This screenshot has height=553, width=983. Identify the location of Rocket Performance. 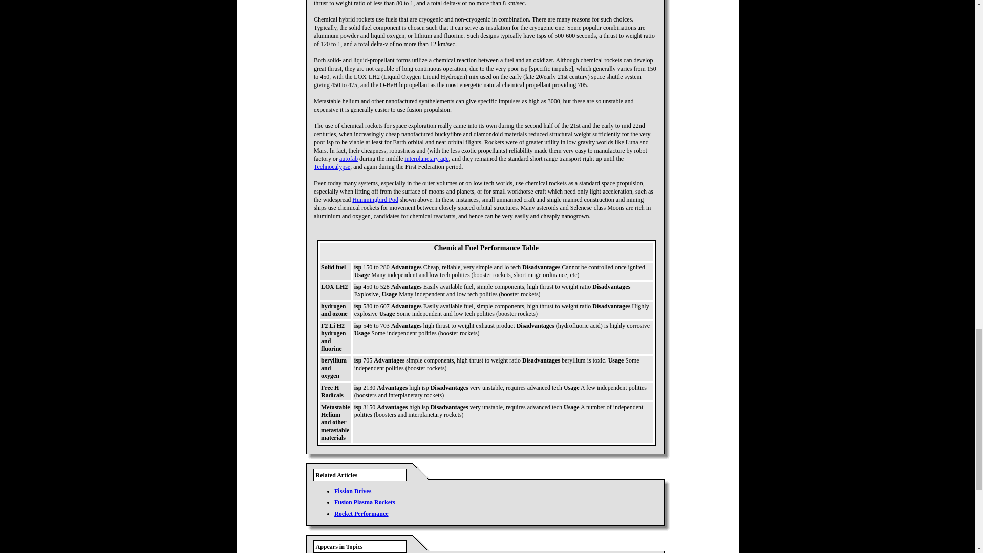
(361, 513).